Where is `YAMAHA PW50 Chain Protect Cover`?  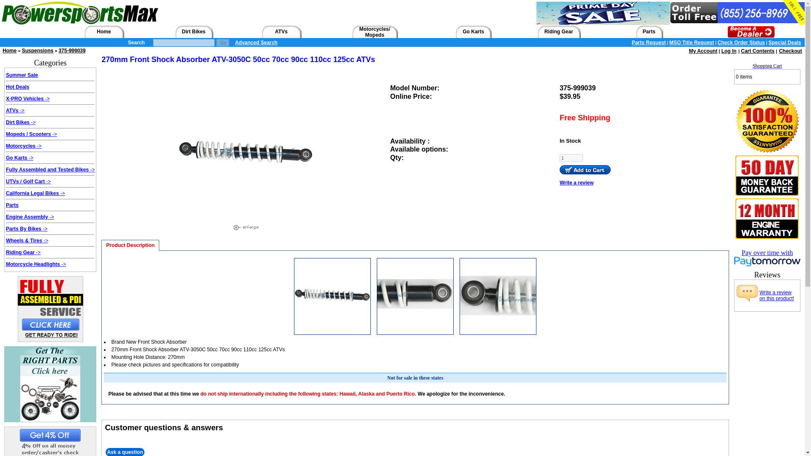
YAMAHA PW50 Chain Protect Cover is located at coordinates (332, 296).